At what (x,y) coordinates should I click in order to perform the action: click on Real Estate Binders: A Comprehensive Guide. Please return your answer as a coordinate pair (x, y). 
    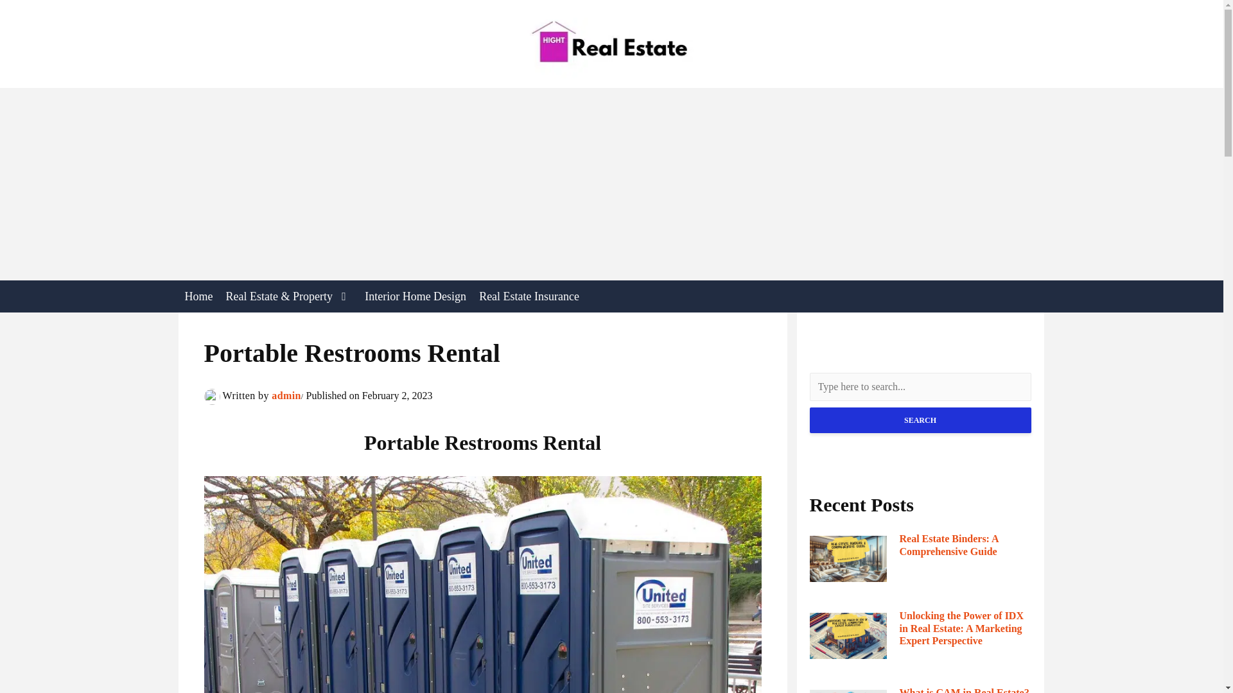
    Looking at the image, I should click on (965, 545).